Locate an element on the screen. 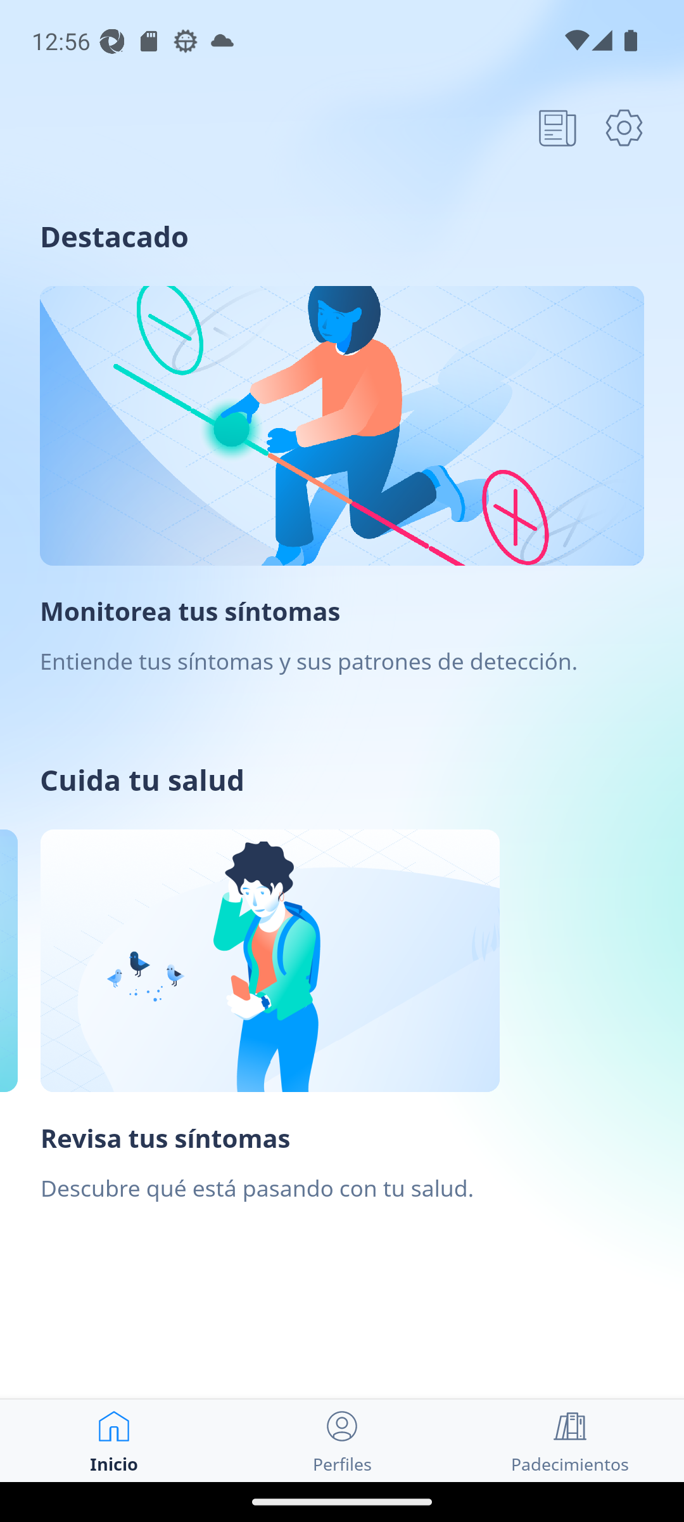  Inicio is located at coordinates (114, 1441).